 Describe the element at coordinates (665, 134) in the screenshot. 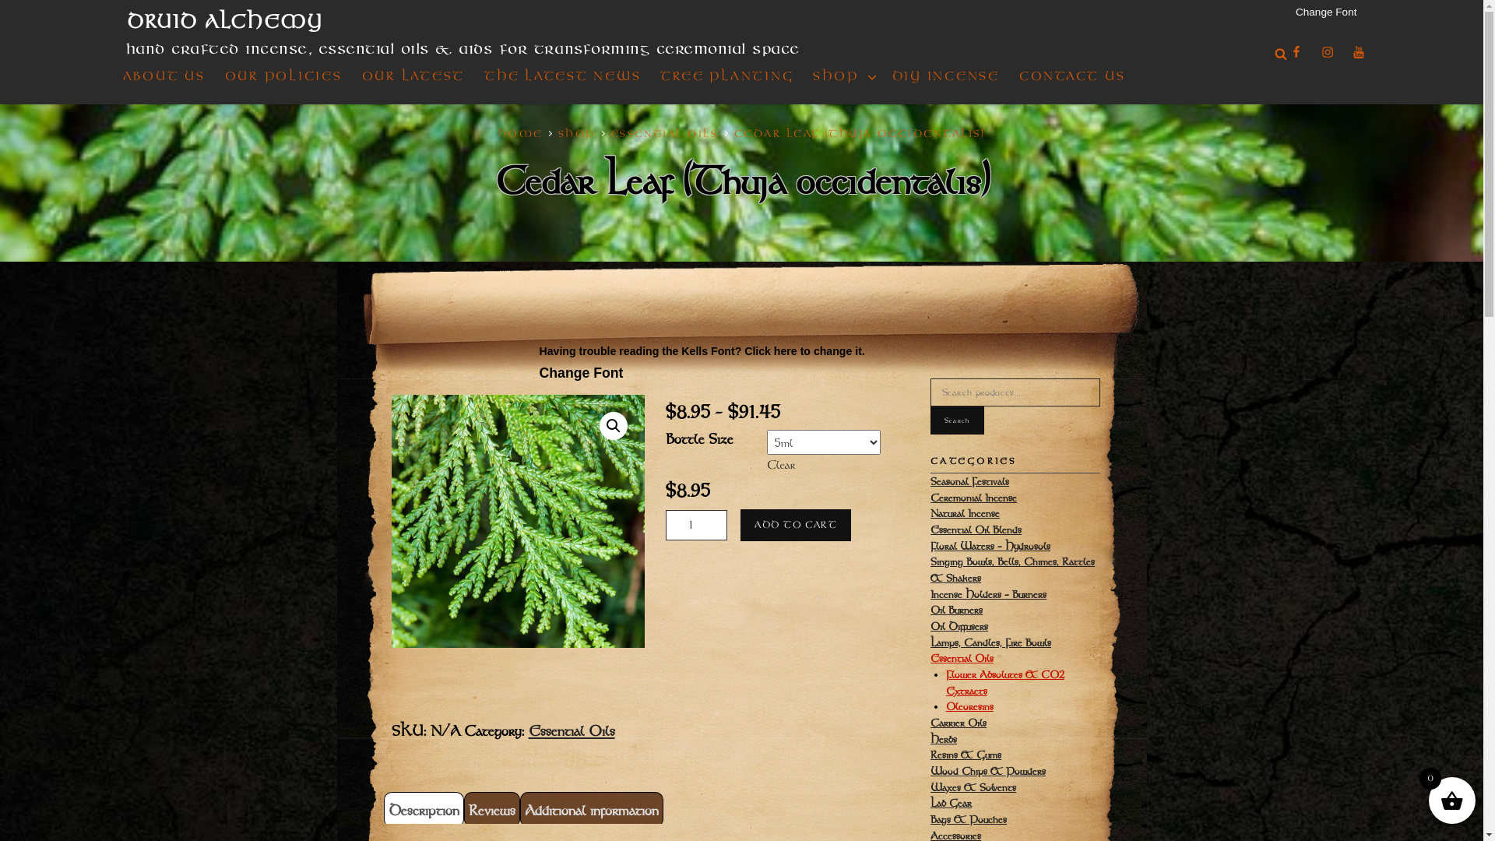

I see `ESSENTIAL OILS` at that location.